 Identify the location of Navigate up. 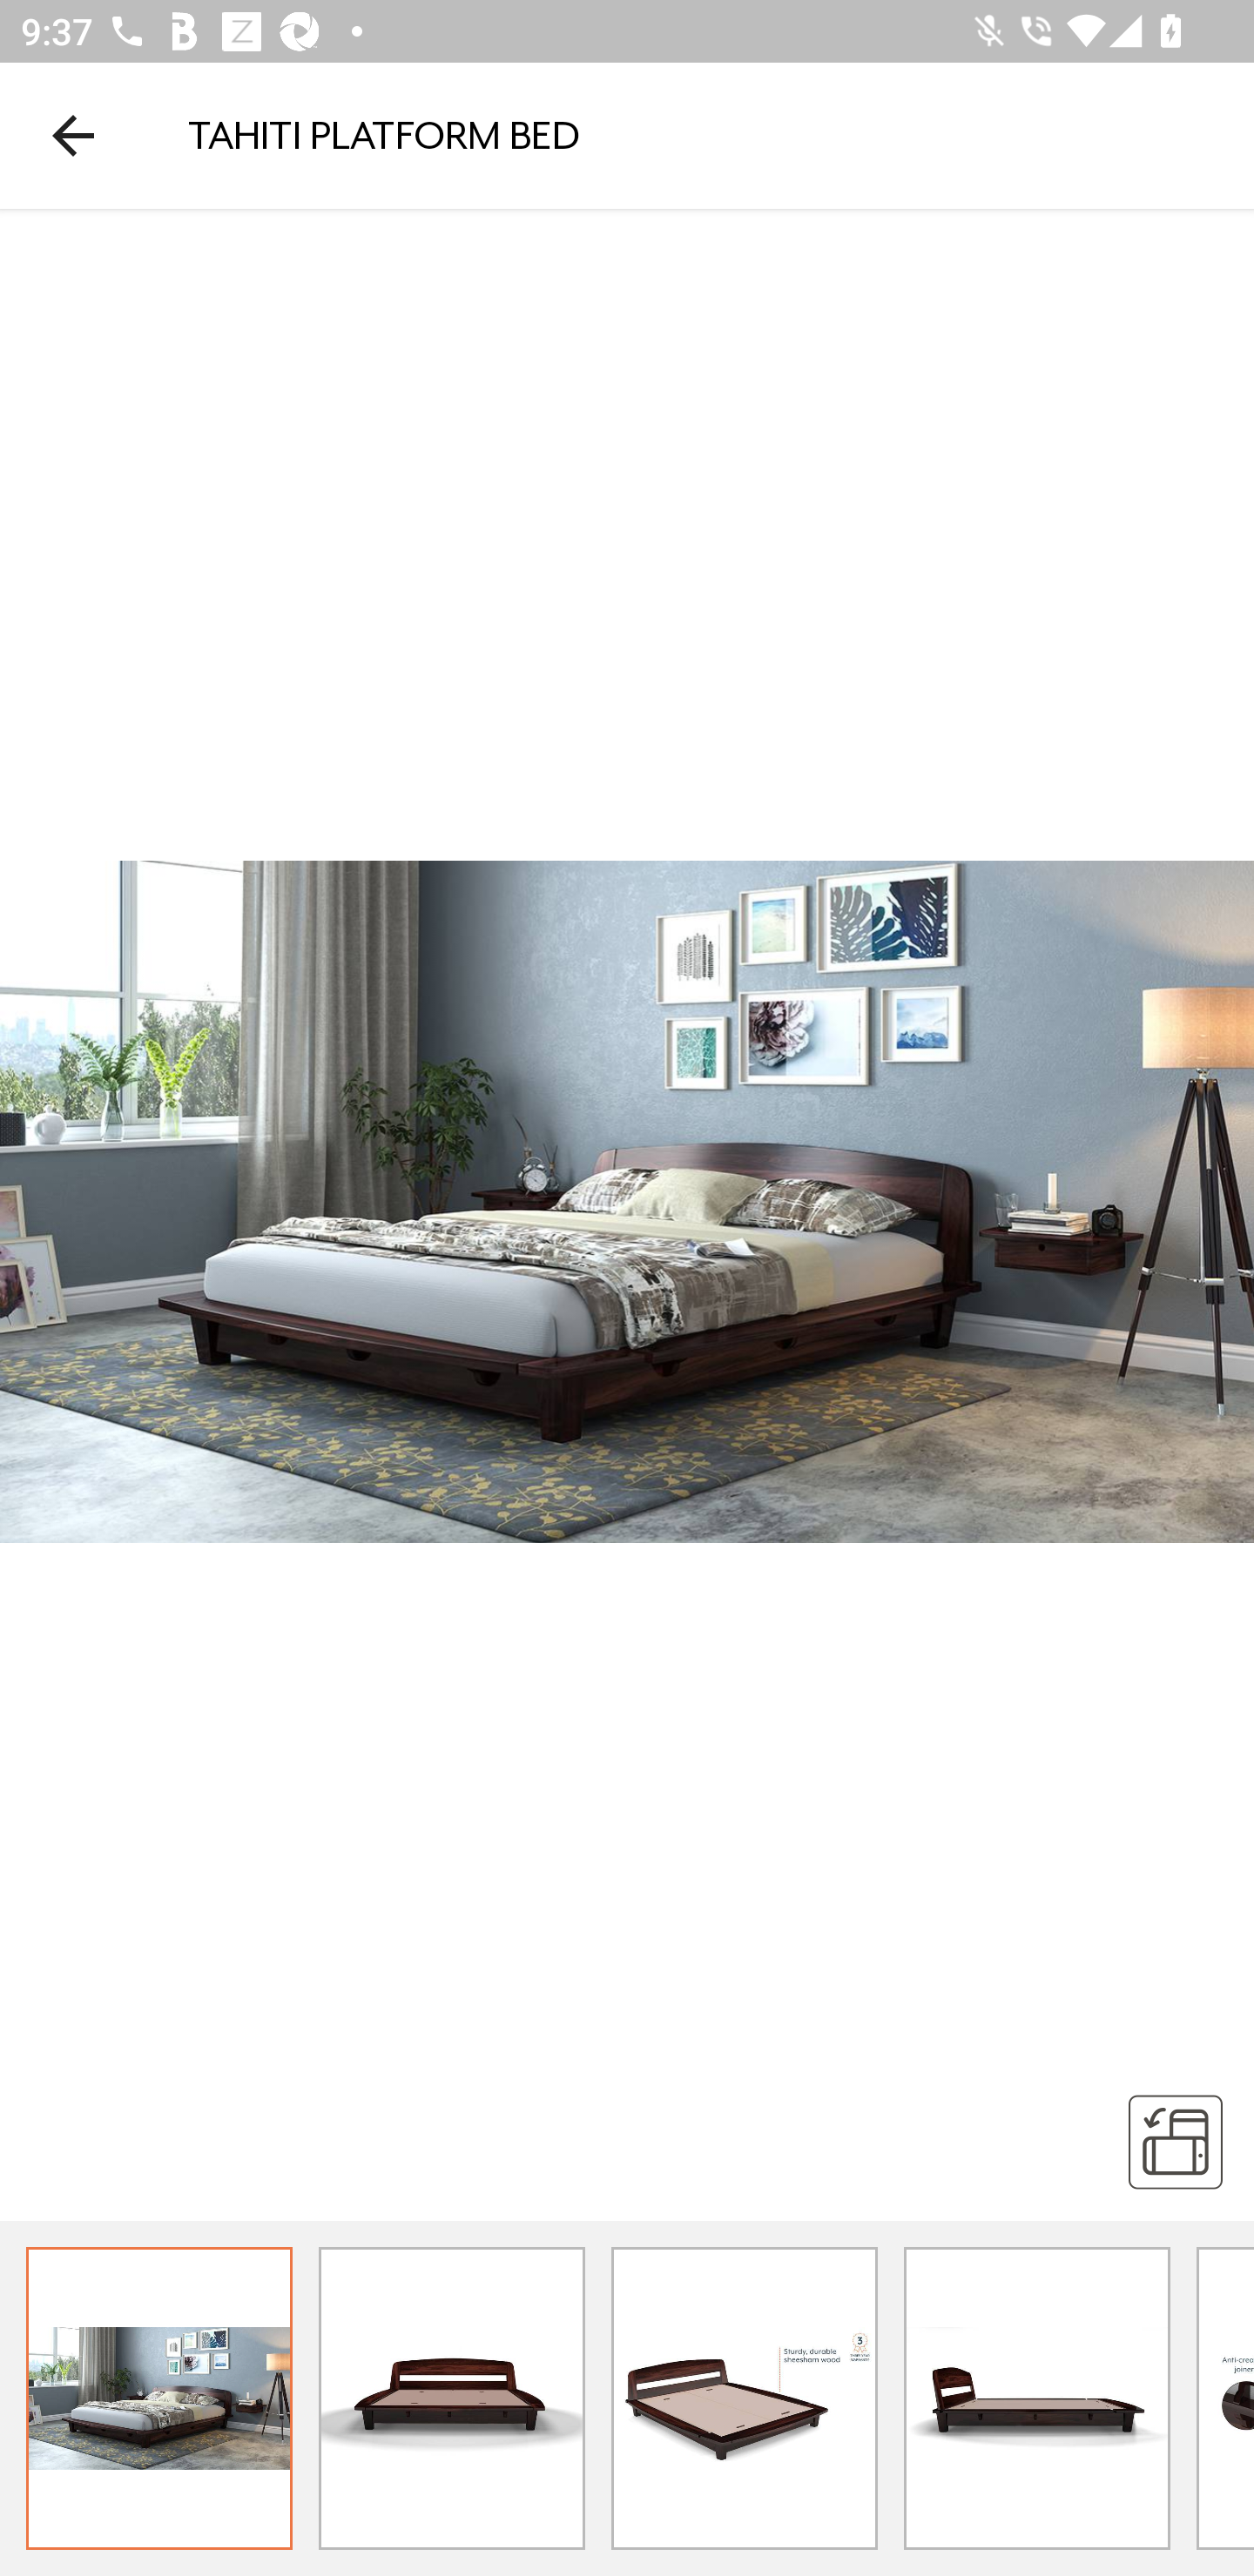
(73, 135).